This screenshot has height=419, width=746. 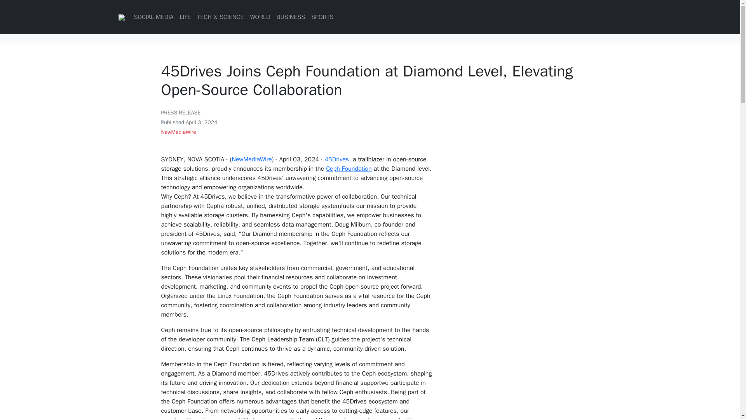 What do you see at coordinates (291, 17) in the screenshot?
I see `BUSINESS` at bounding box center [291, 17].